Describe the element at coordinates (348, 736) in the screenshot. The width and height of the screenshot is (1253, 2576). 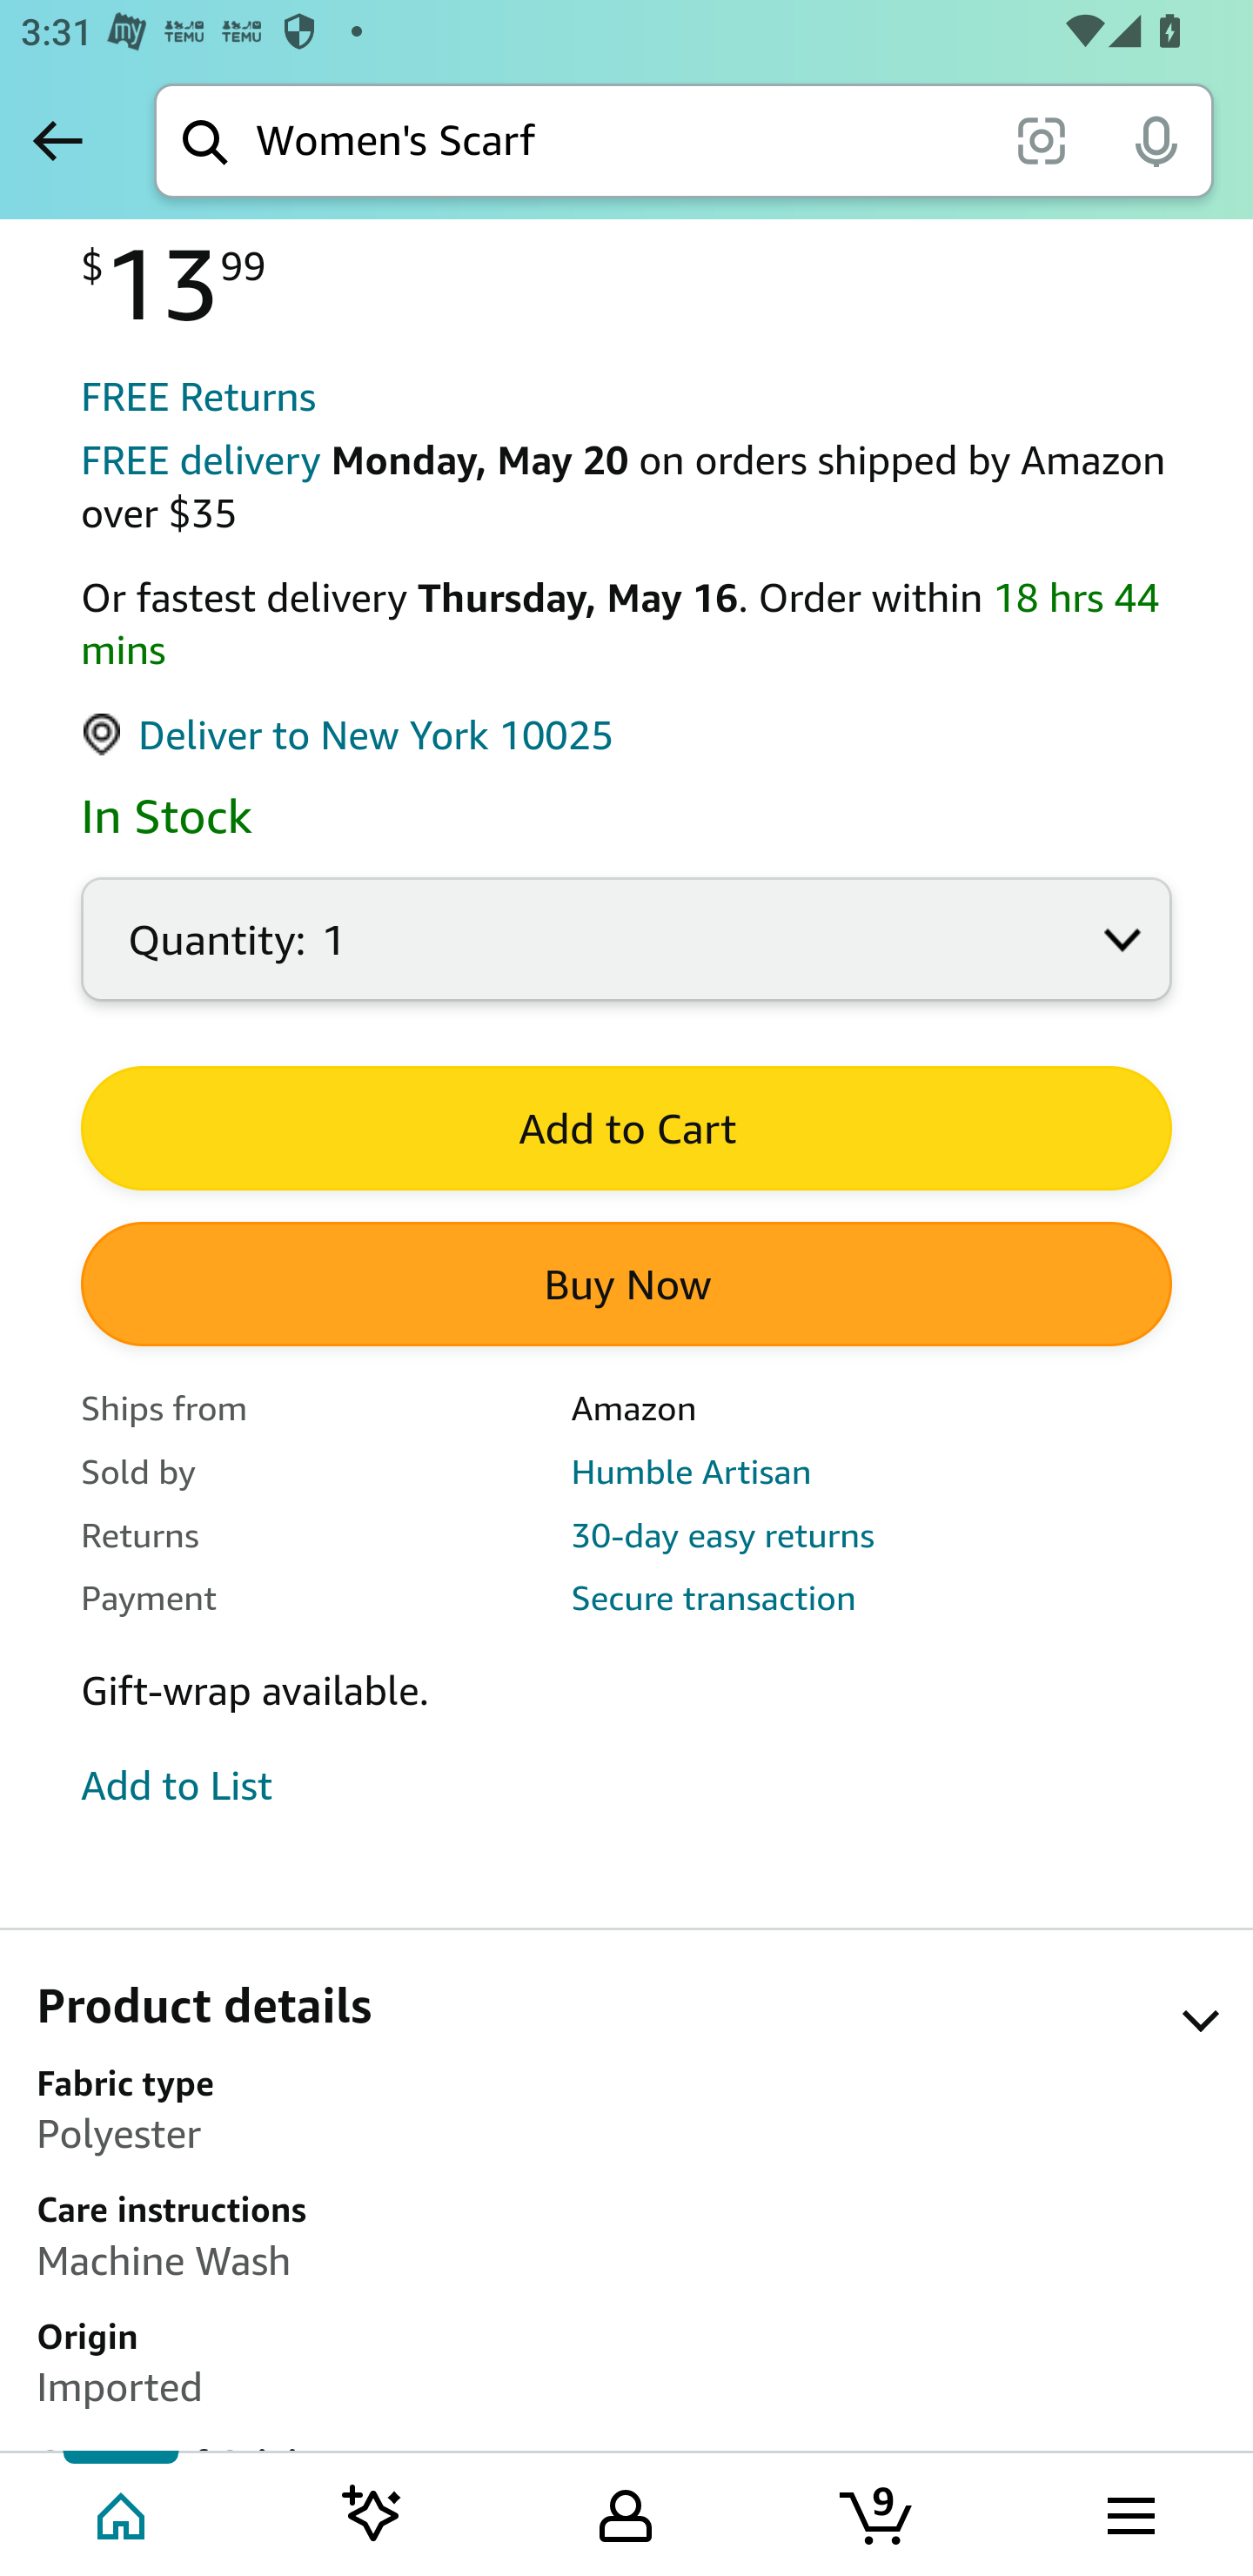
I see `Deliver to New York 10025‌` at that location.